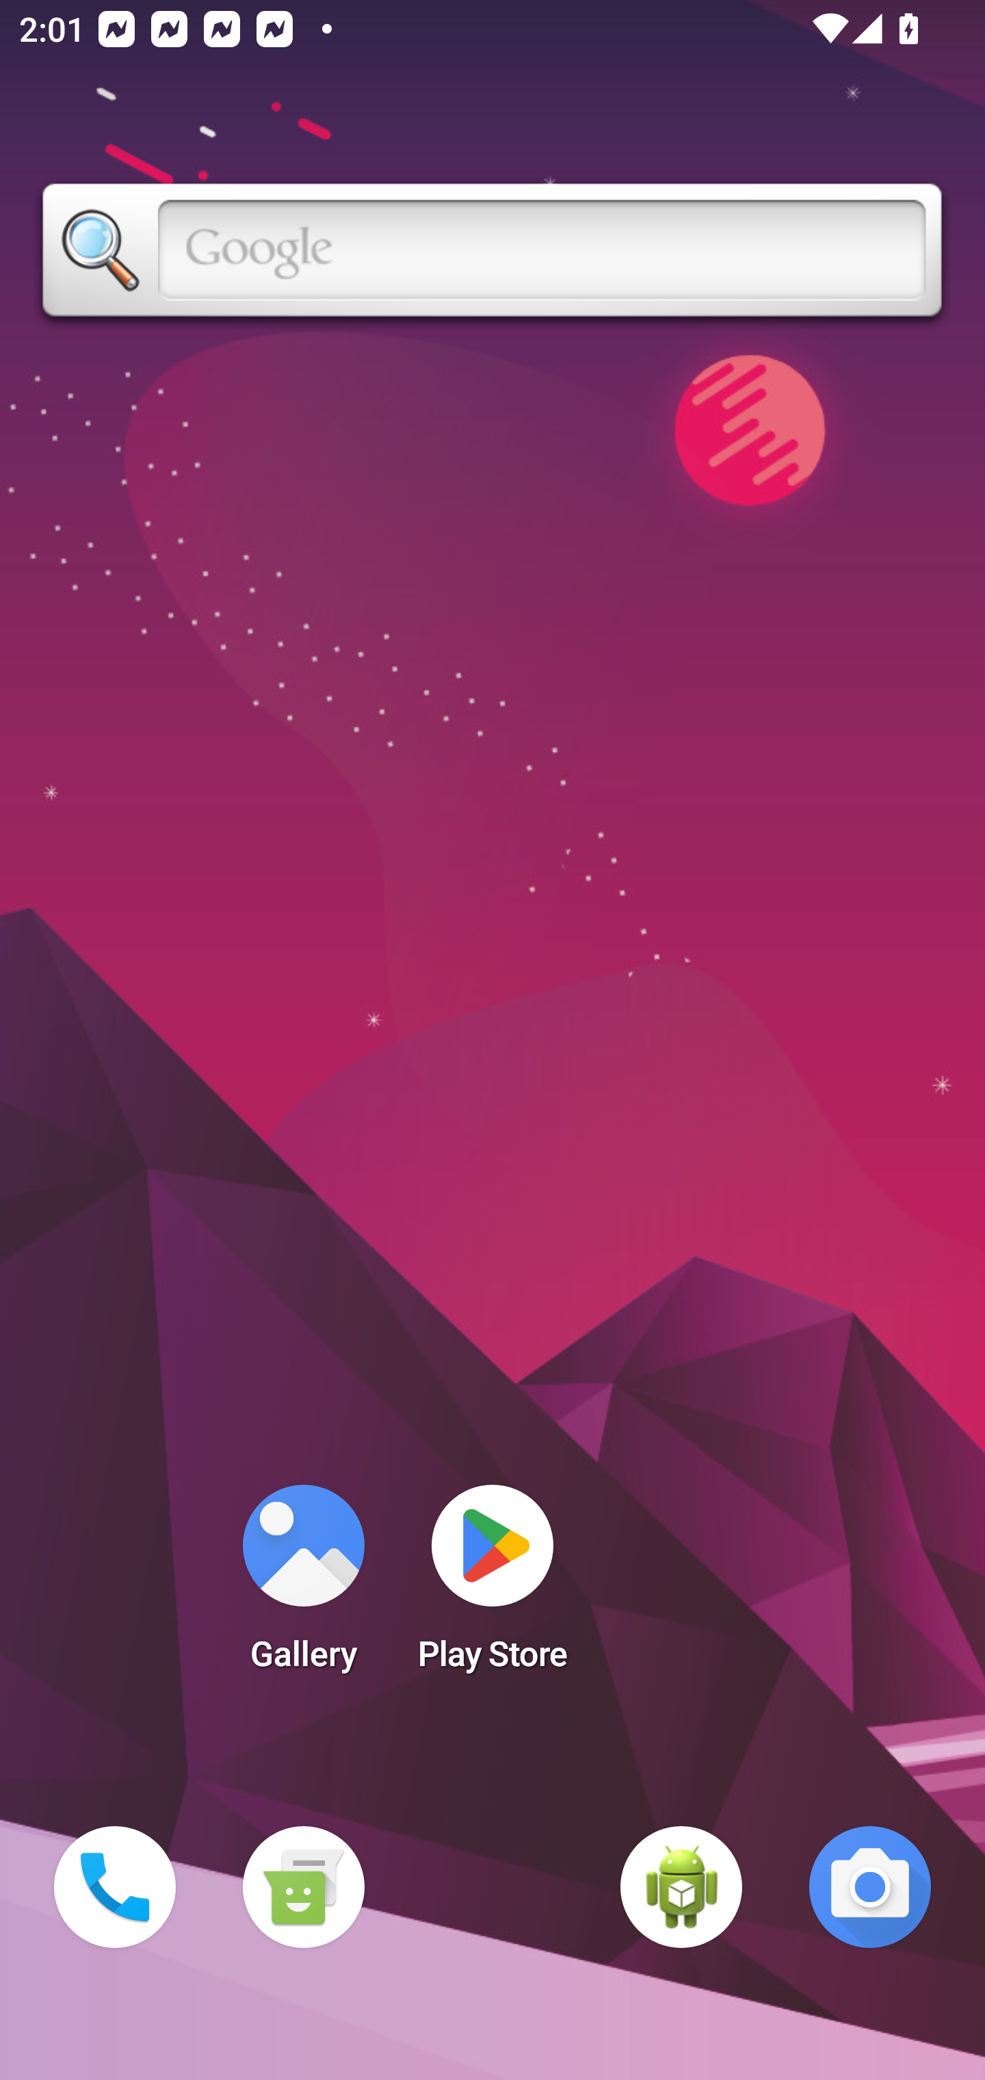 The image size is (985, 2080). What do you see at coordinates (115, 1887) in the screenshot?
I see `Phone` at bounding box center [115, 1887].